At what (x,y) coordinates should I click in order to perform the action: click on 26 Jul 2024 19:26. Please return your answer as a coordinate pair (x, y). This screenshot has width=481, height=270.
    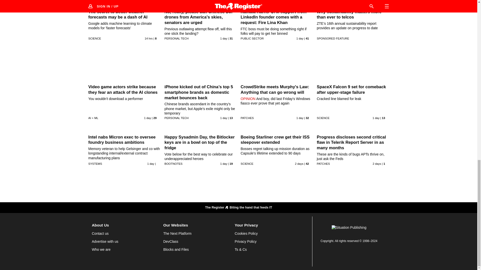
    Looking at the image, I should click on (223, 118).